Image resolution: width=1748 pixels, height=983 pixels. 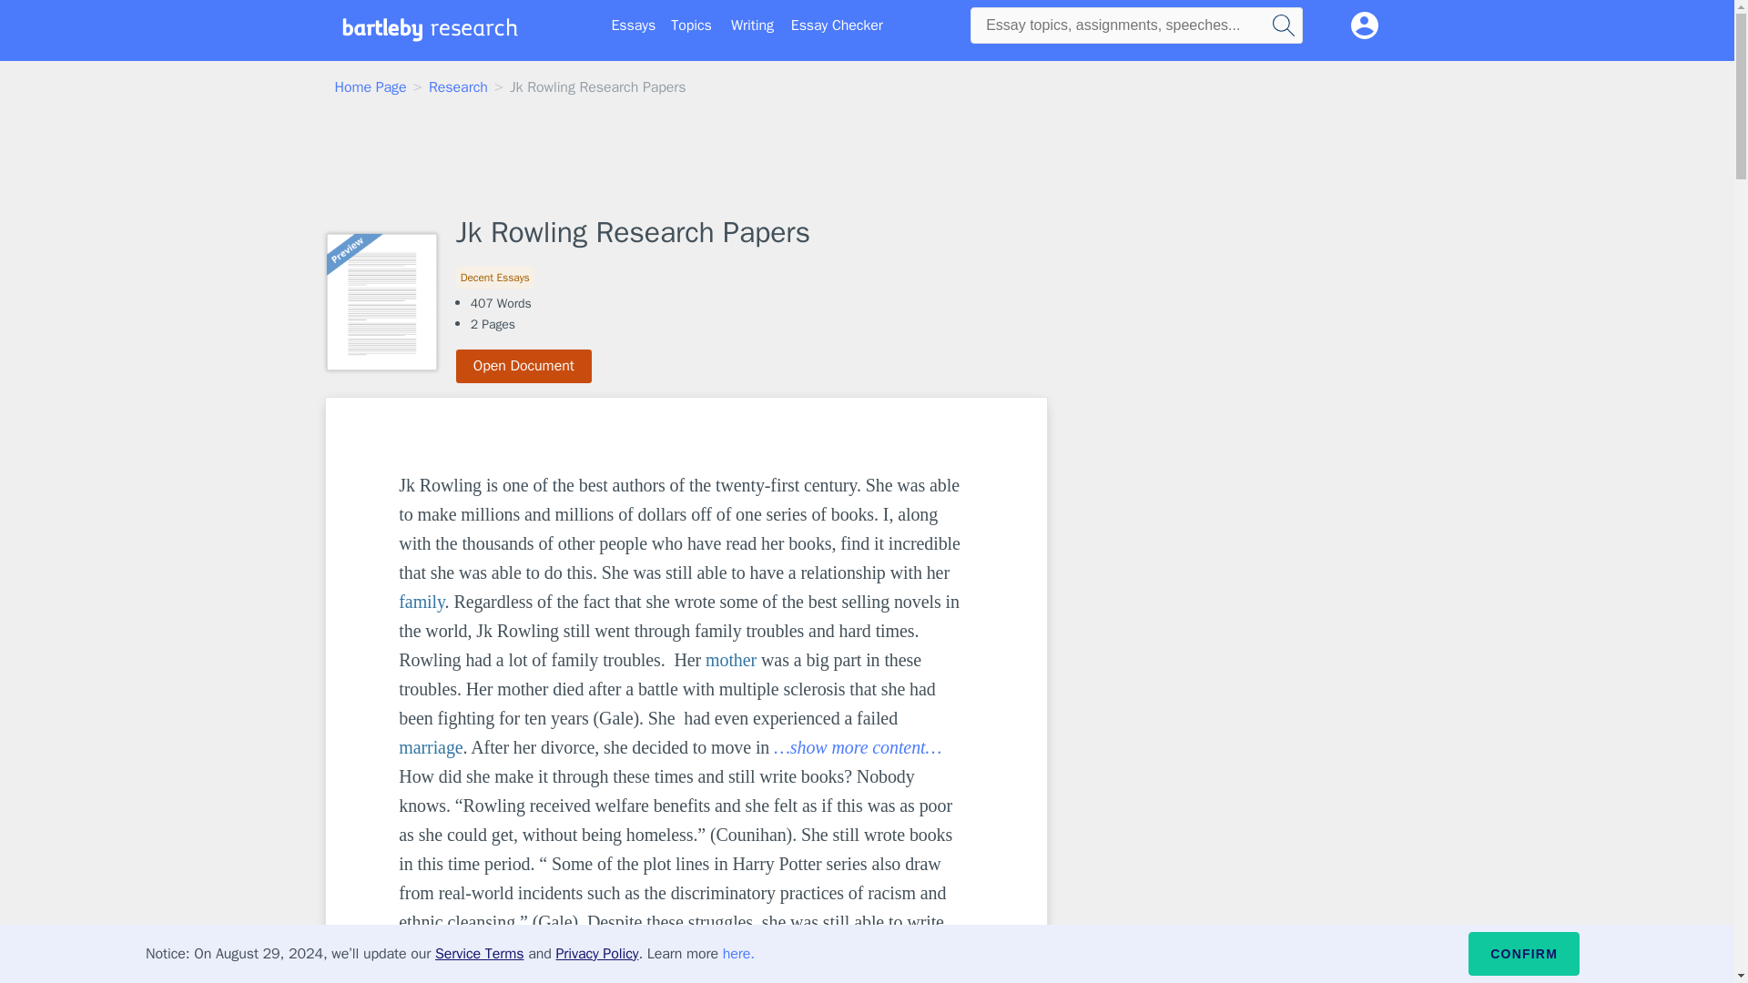 I want to click on Writing, so click(x=752, y=25).